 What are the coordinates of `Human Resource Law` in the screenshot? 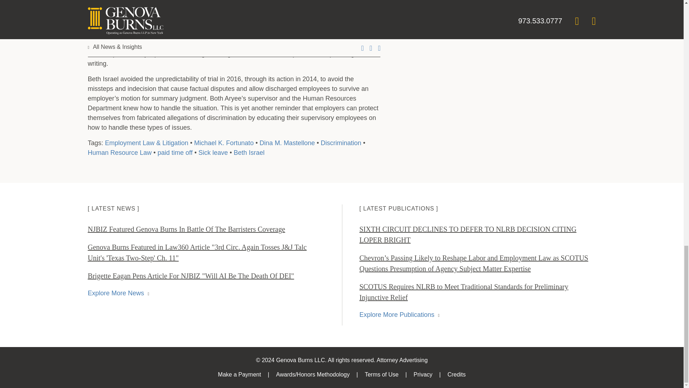 It's located at (119, 152).